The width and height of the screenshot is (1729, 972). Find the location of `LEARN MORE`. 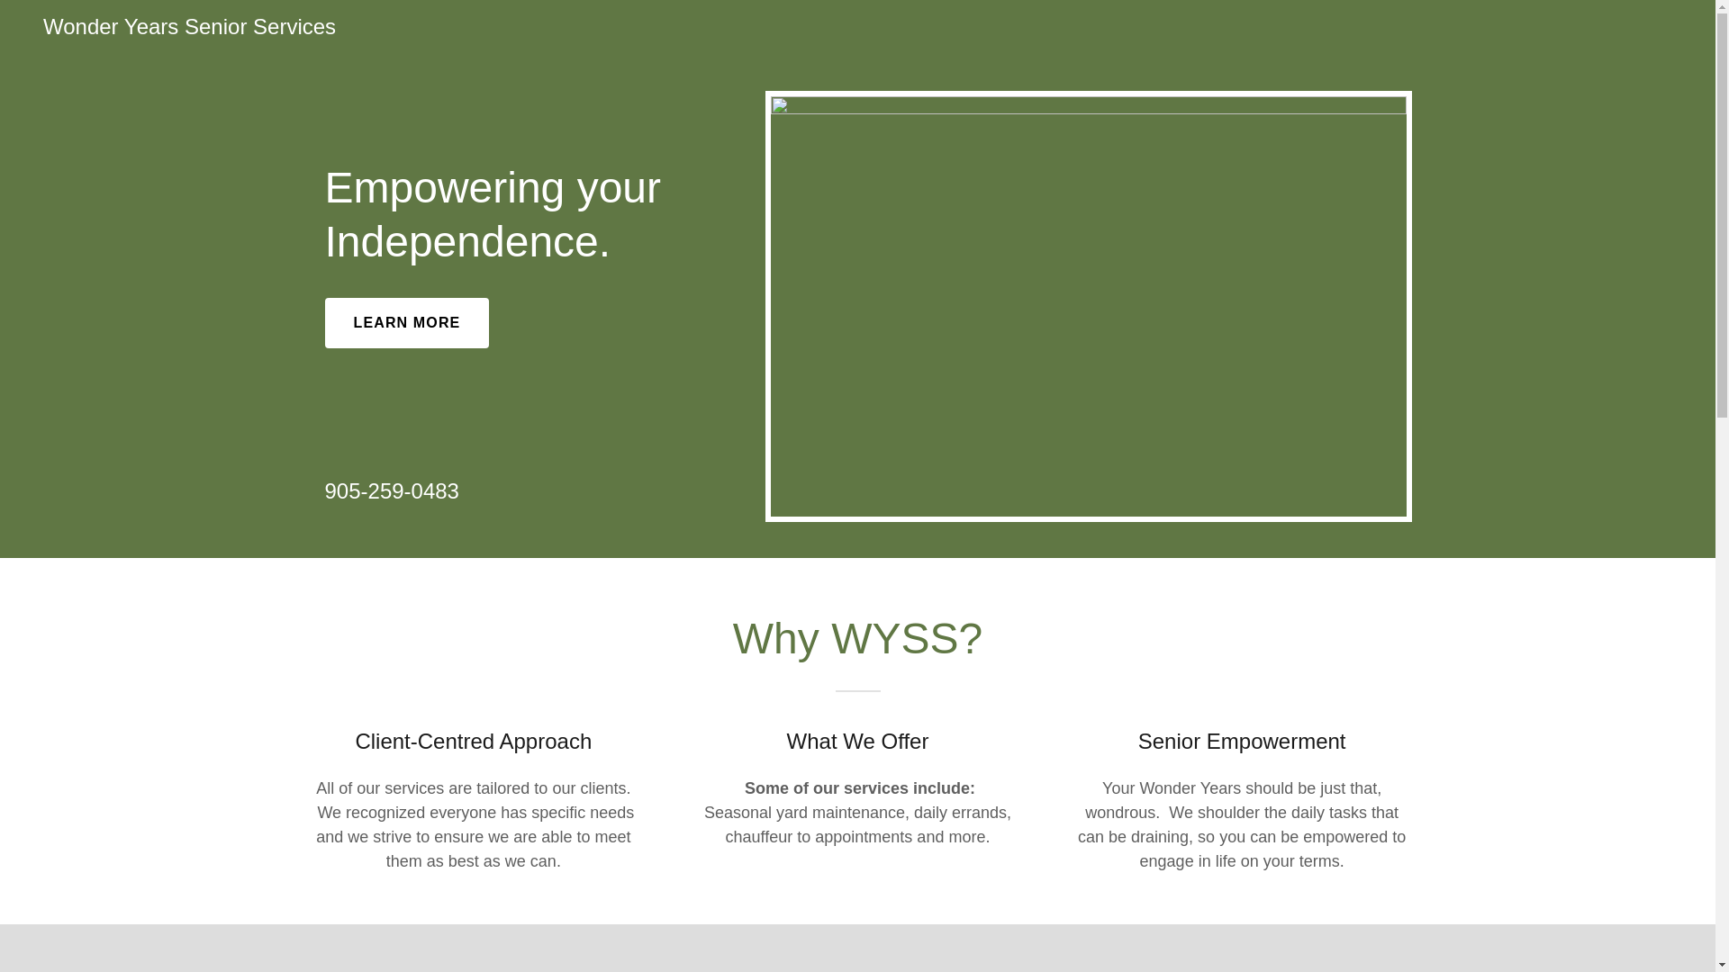

LEARN MORE is located at coordinates (407, 322).